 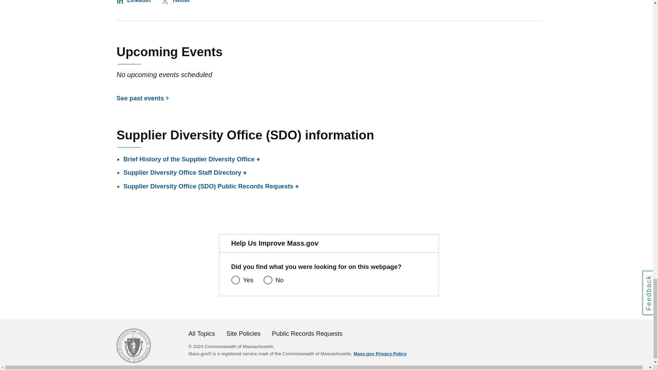 What do you see at coordinates (133, 360) in the screenshot?
I see `Mass.gov home page` at bounding box center [133, 360].